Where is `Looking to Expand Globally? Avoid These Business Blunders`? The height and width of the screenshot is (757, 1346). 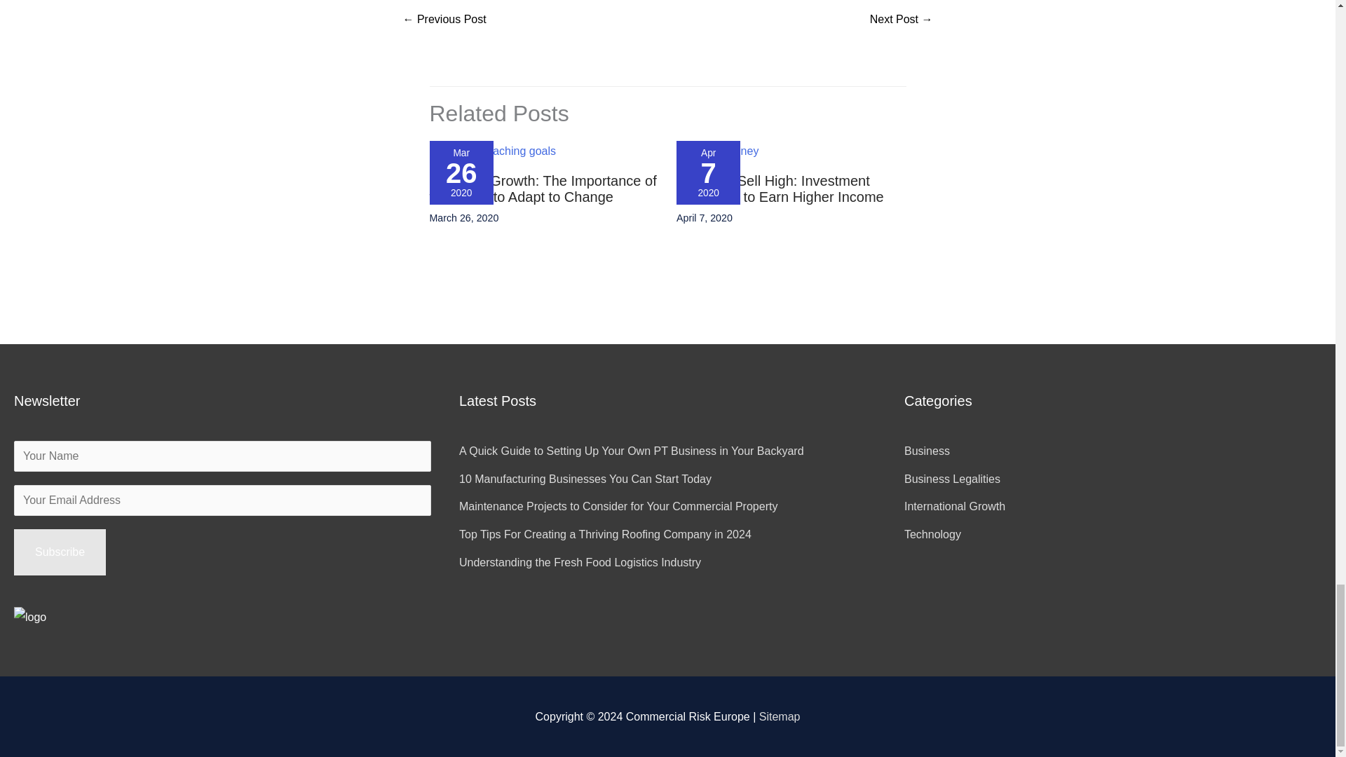
Looking to Expand Globally? Avoid These Business Blunders is located at coordinates (444, 20).